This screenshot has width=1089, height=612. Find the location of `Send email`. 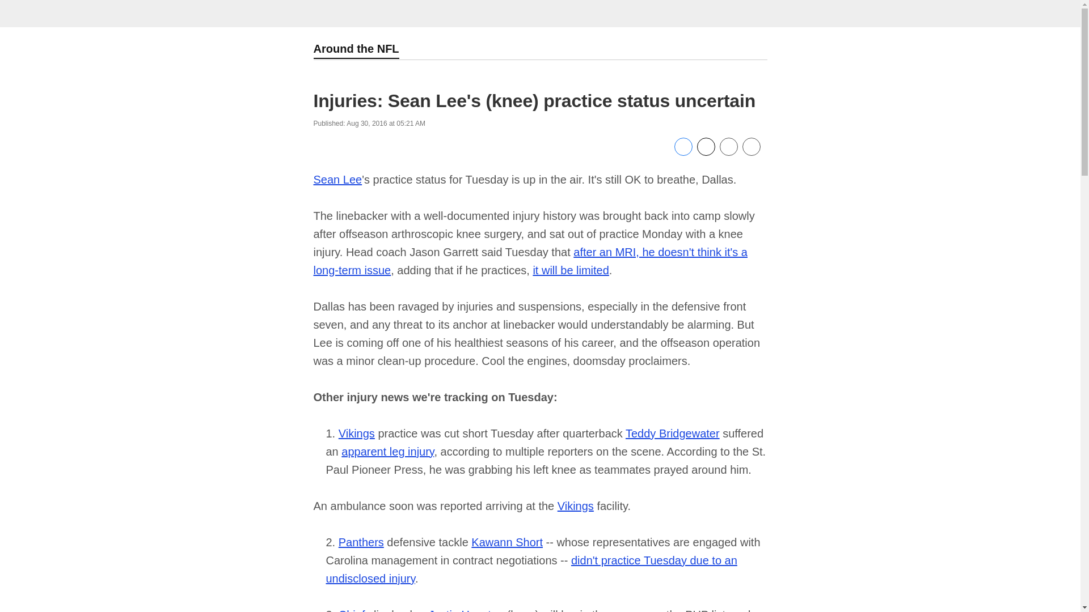

Send email is located at coordinates (728, 153).